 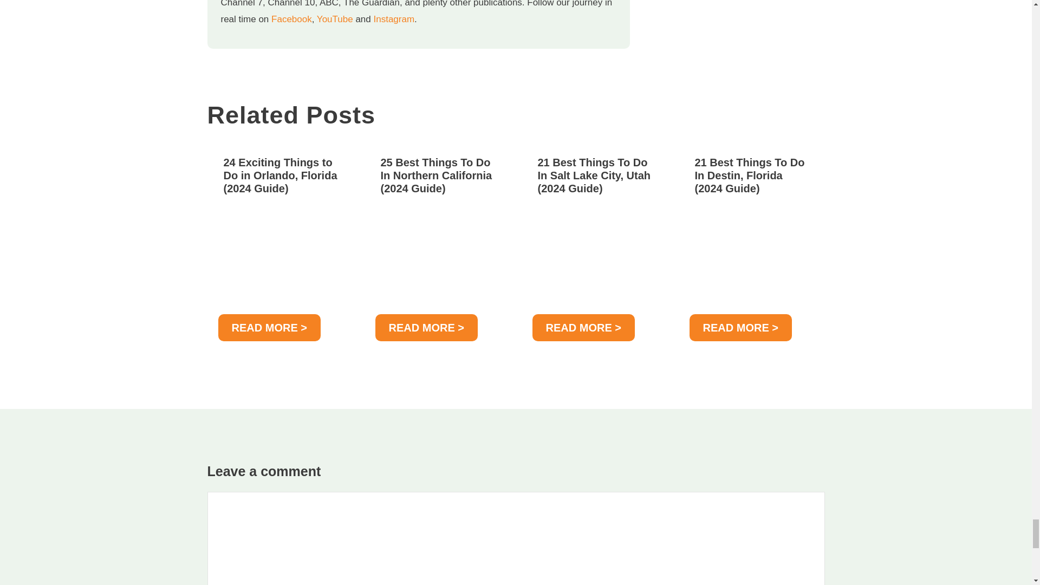 I want to click on Facebook, so click(x=291, y=19).